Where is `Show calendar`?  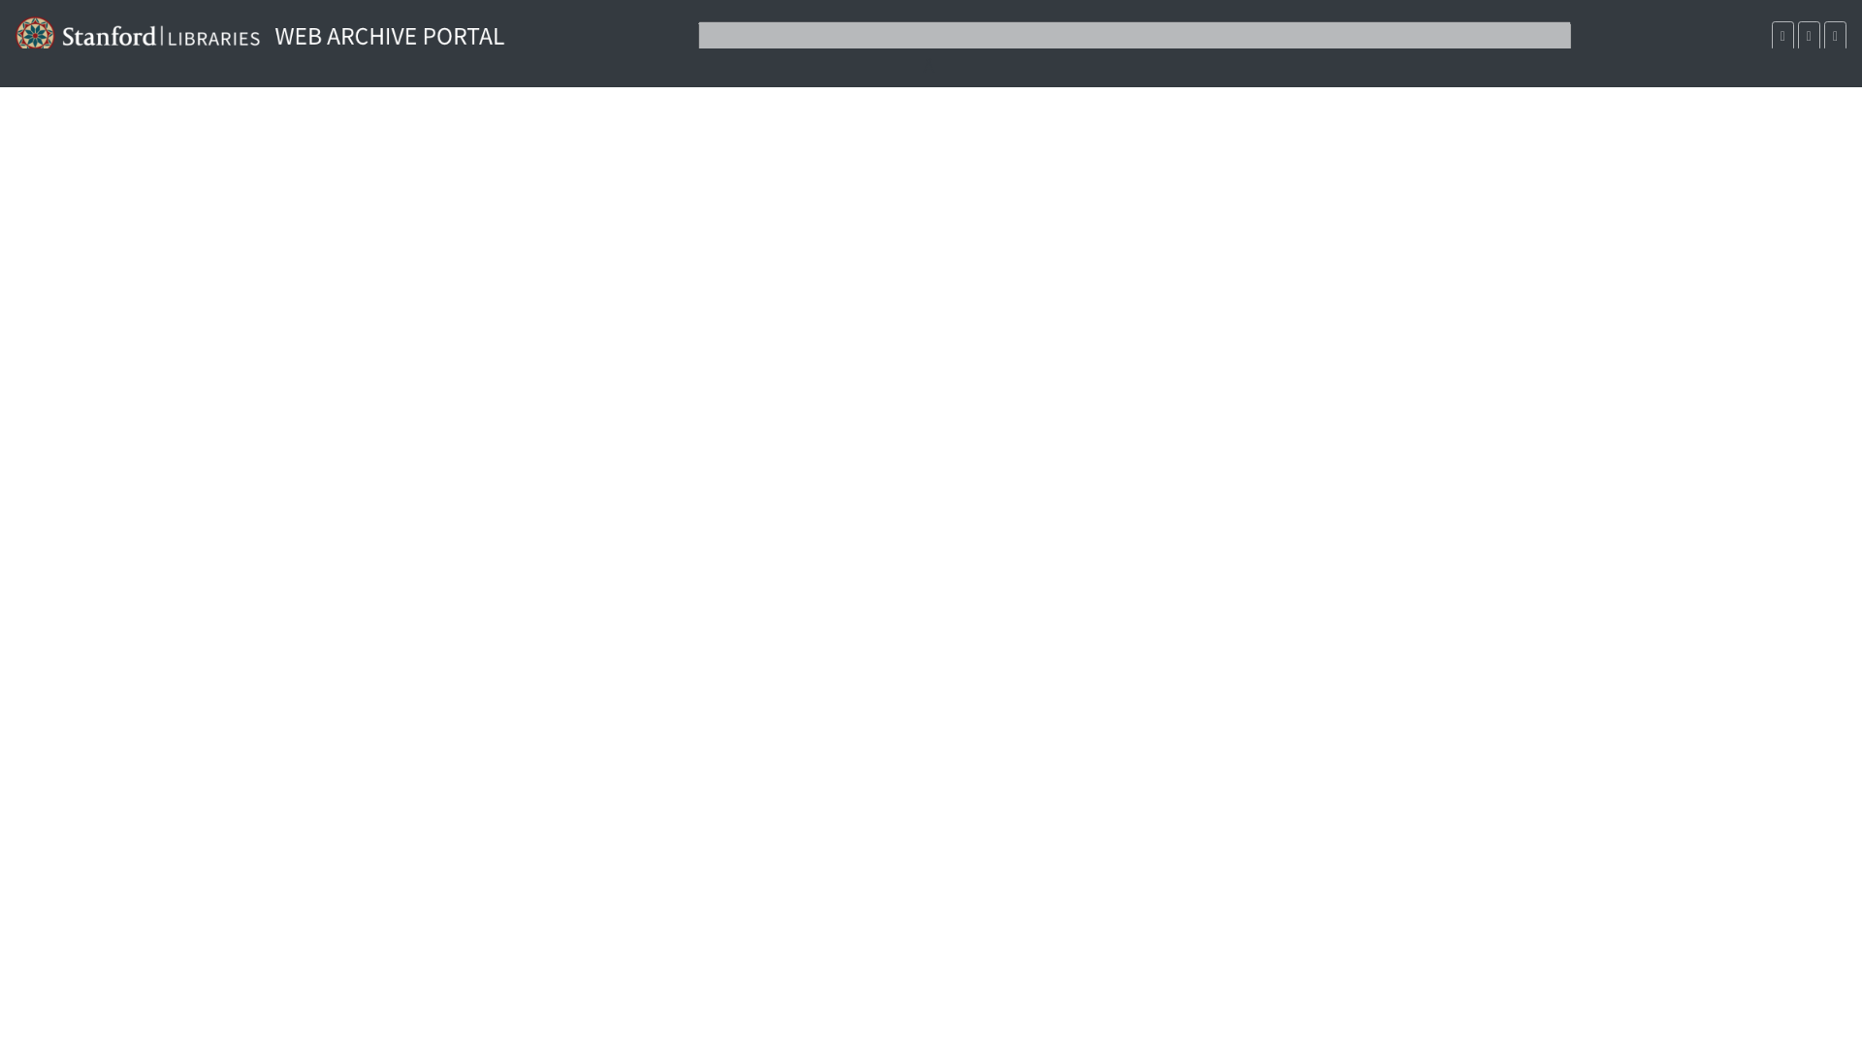 Show calendar is located at coordinates (1782, 35).